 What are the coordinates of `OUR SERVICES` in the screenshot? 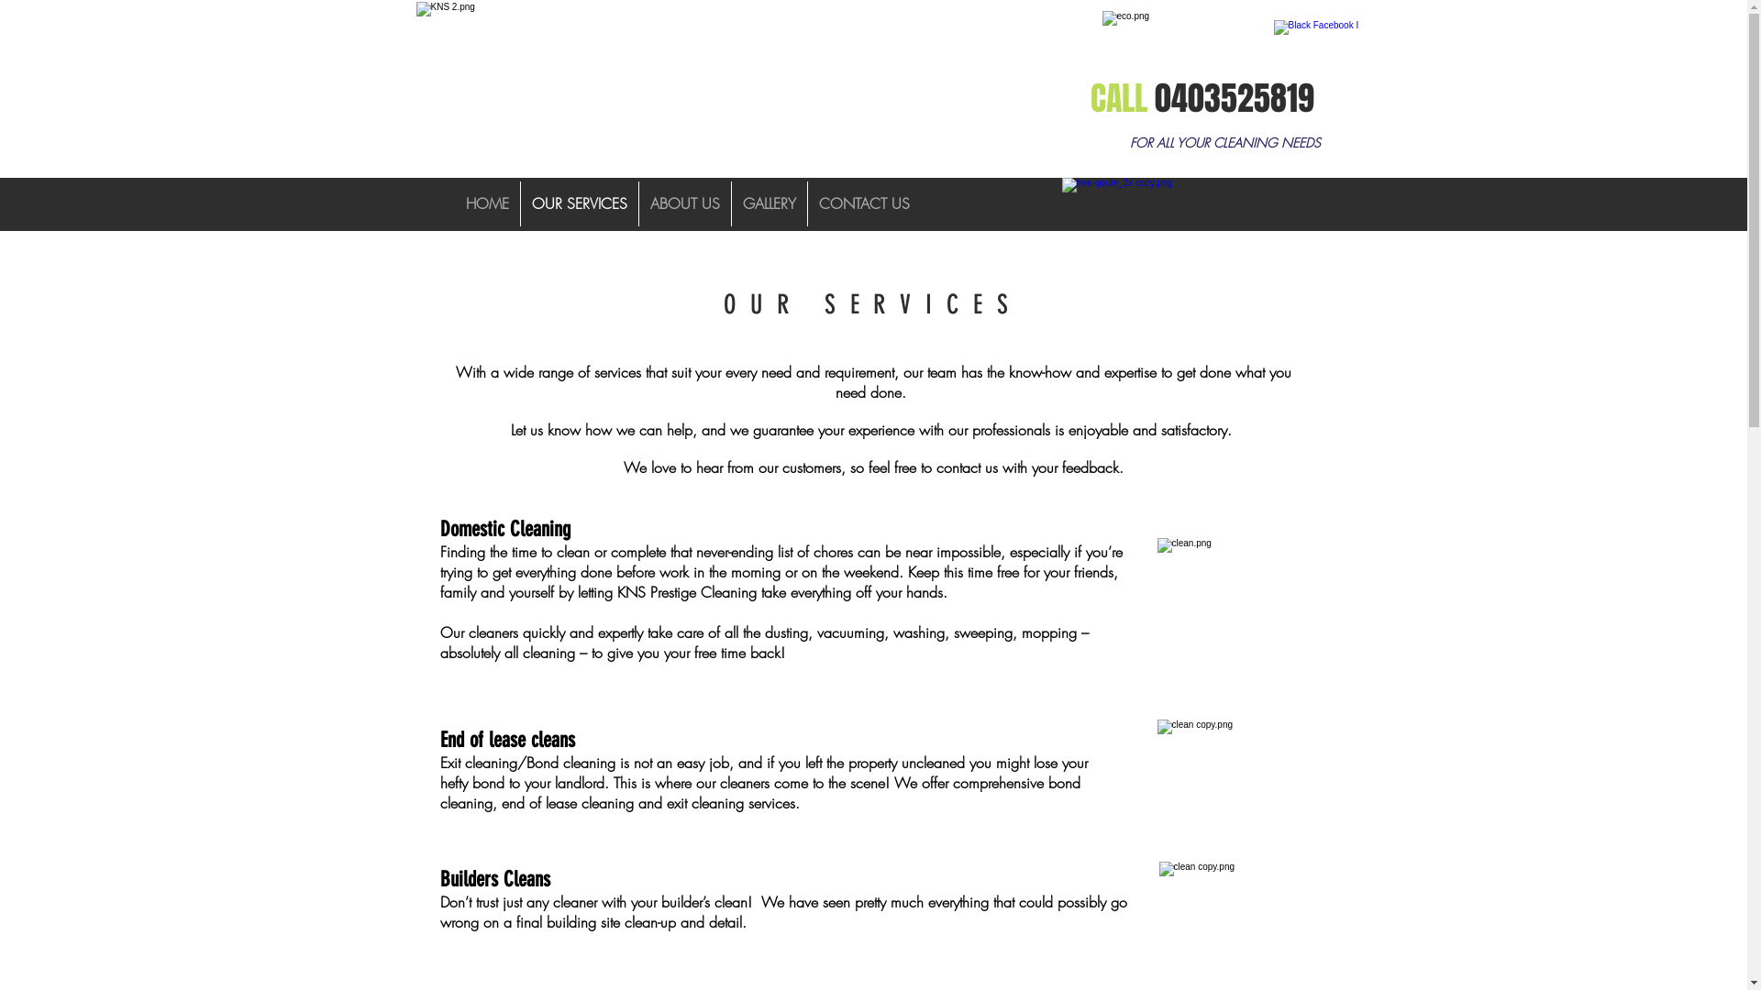 It's located at (580, 203).